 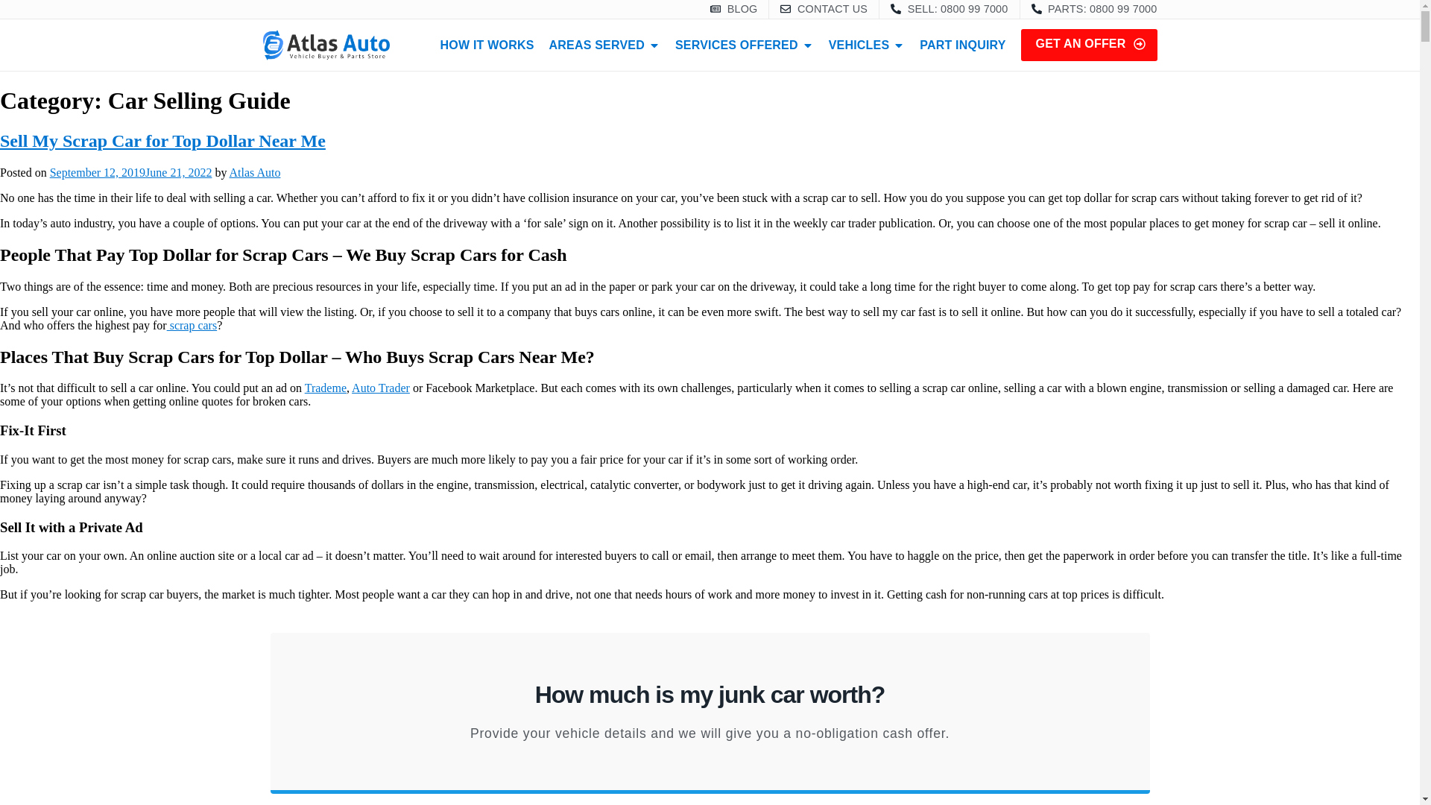 What do you see at coordinates (1094, 9) in the screenshot?
I see `PARTS: 0800 99 7000` at bounding box center [1094, 9].